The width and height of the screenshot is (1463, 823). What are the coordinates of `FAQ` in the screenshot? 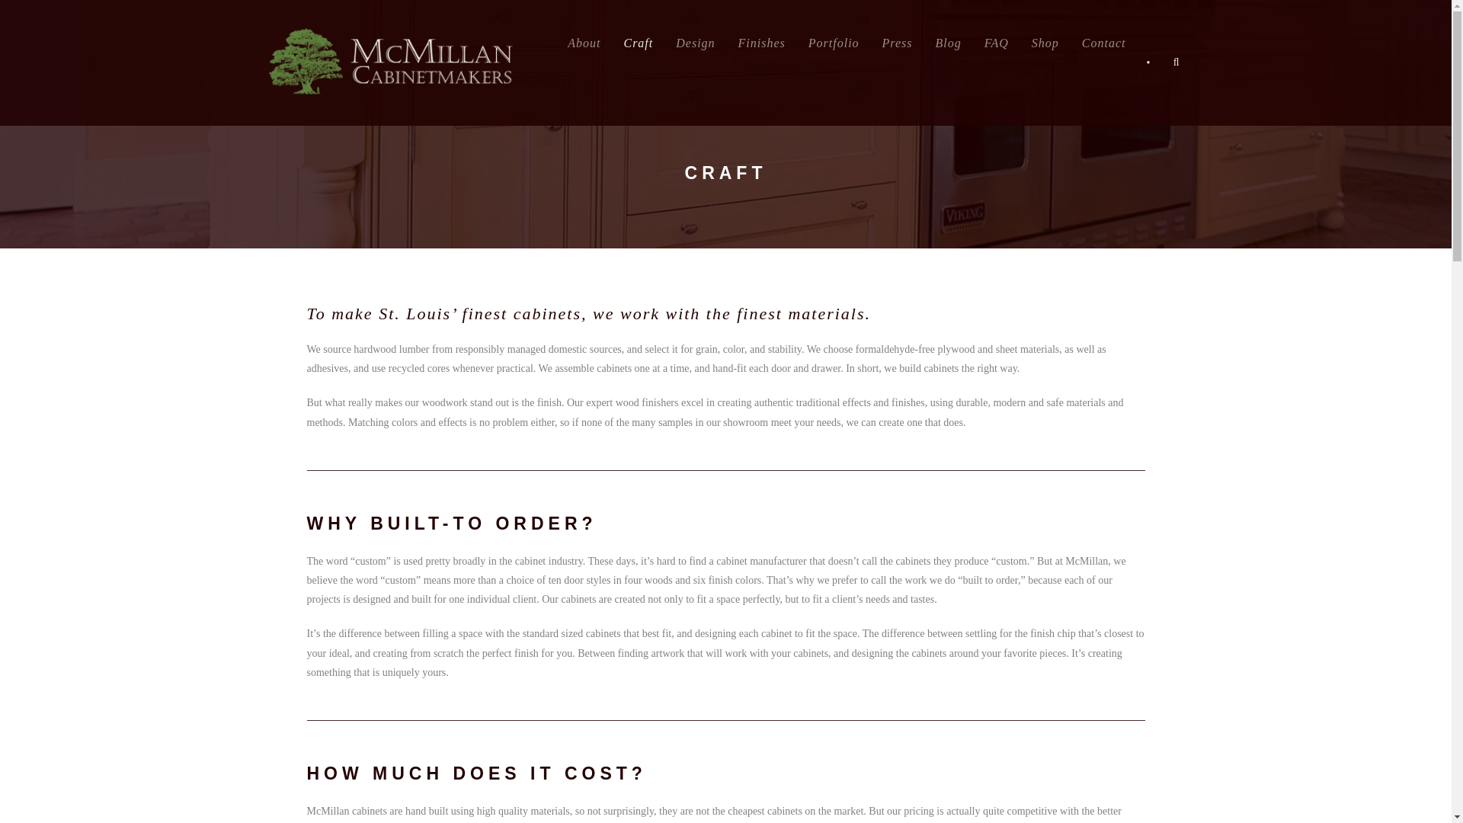 It's located at (997, 45).